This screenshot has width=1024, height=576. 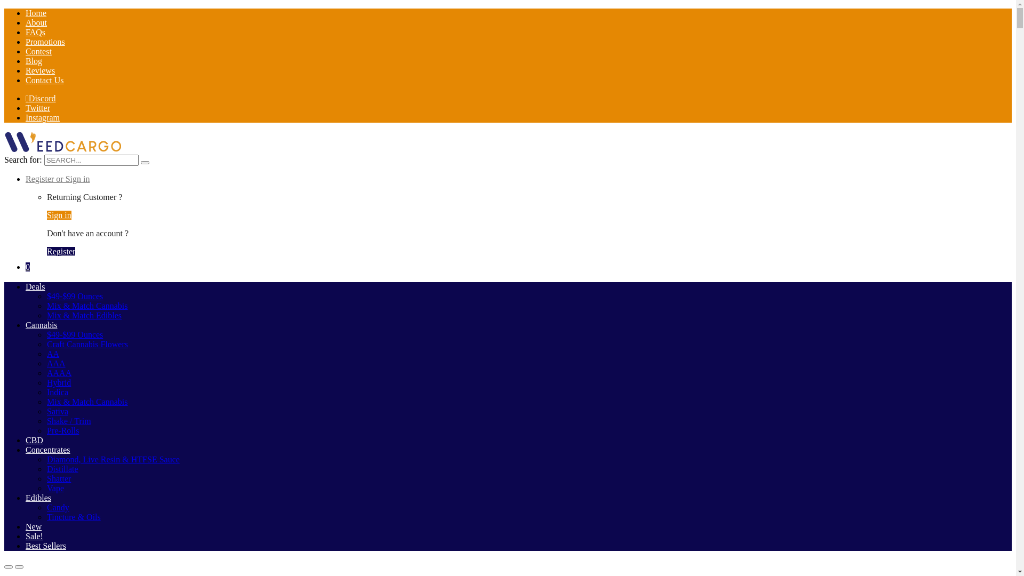 What do you see at coordinates (34, 527) in the screenshot?
I see `New` at bounding box center [34, 527].